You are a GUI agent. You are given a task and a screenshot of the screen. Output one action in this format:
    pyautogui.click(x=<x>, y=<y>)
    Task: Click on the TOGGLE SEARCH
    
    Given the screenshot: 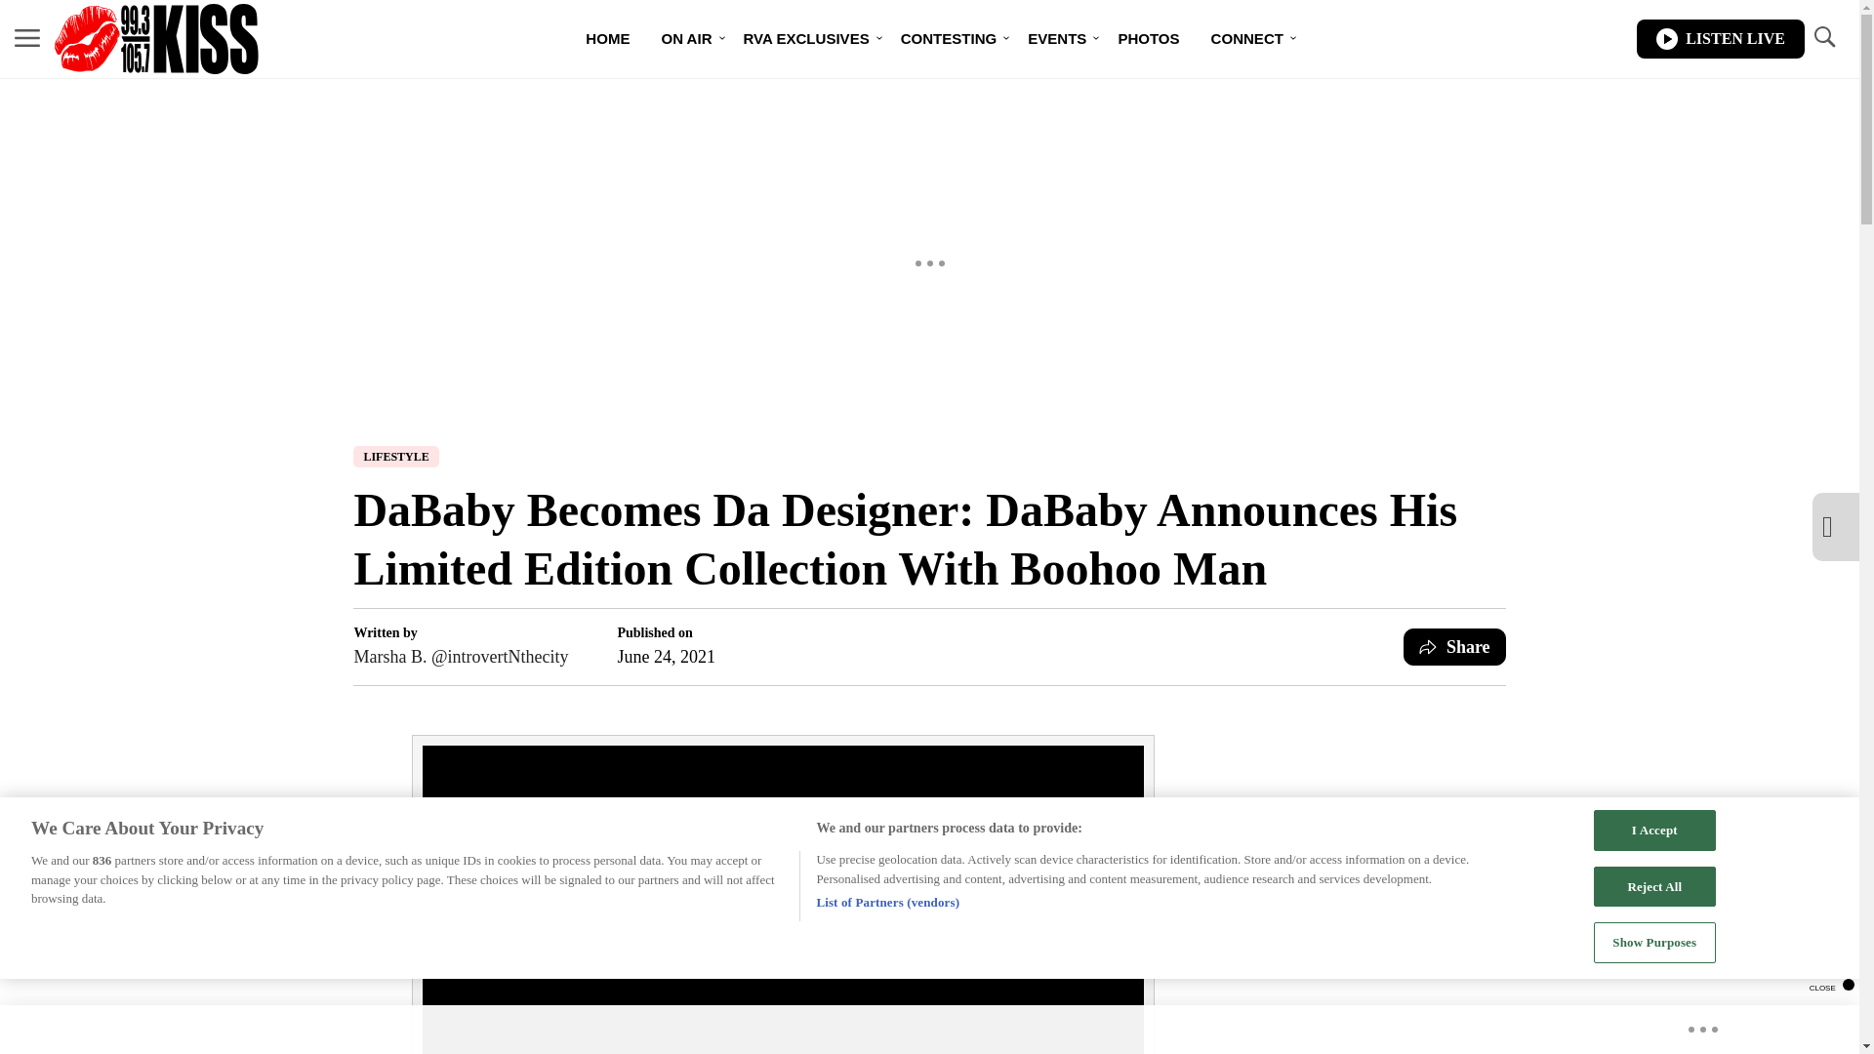 What is the action you would take?
    pyautogui.click(x=1823, y=39)
    